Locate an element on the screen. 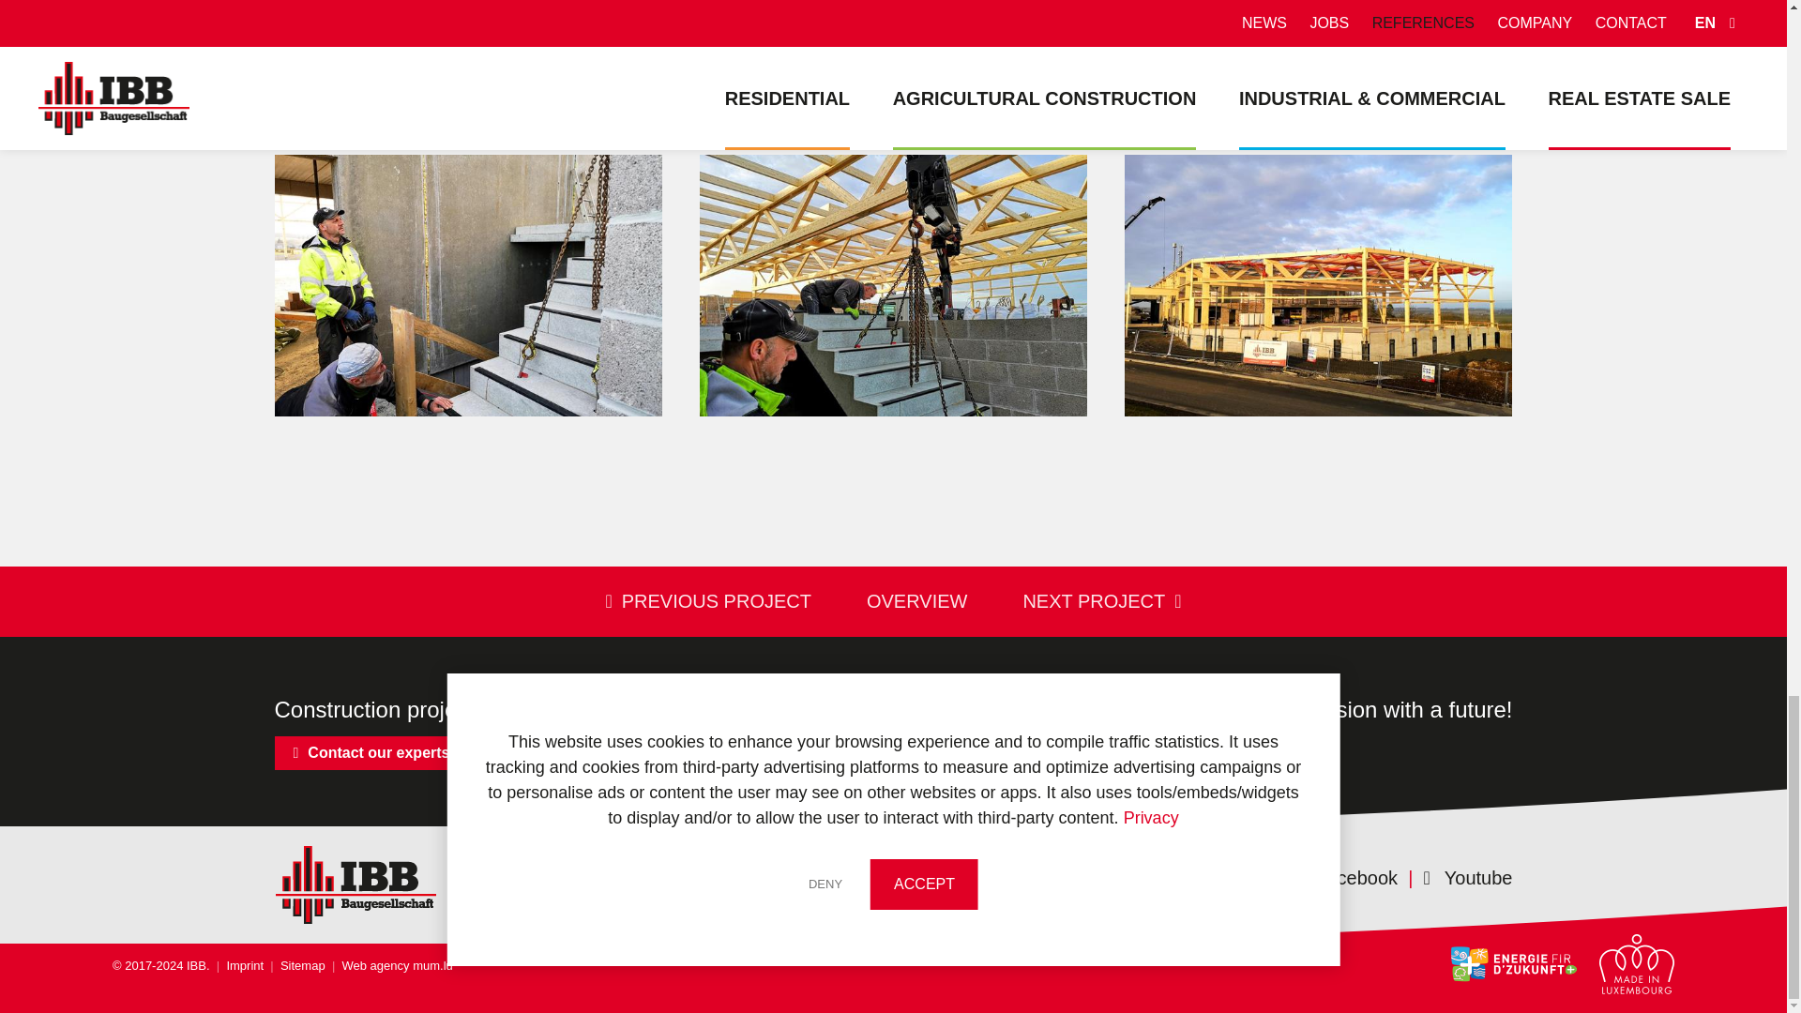  Discover our career opportunities is located at coordinates (1077, 752).